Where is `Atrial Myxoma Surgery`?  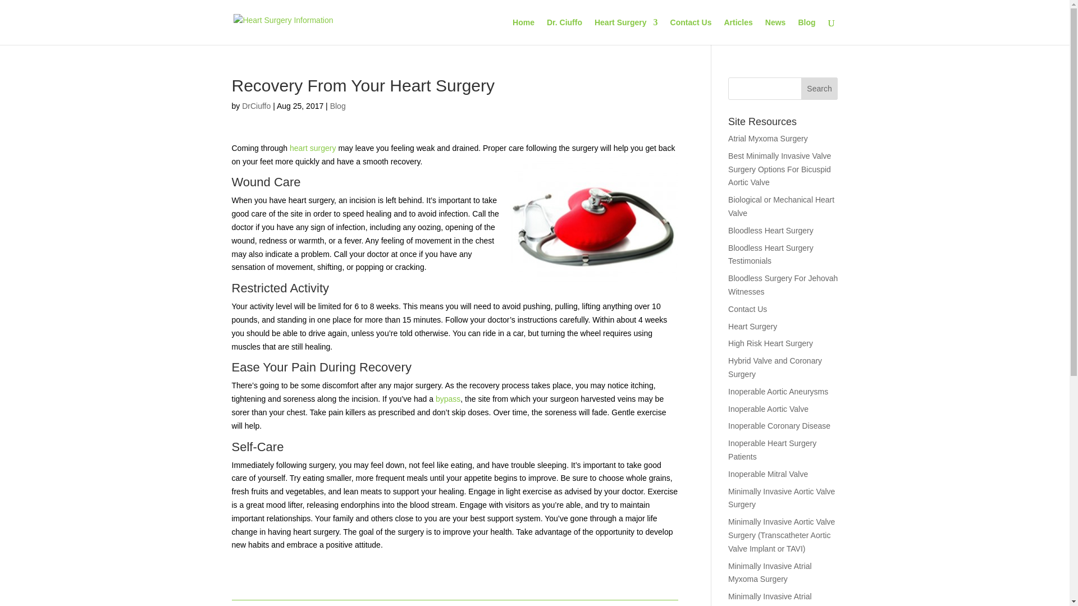
Atrial Myxoma Surgery is located at coordinates (768, 138).